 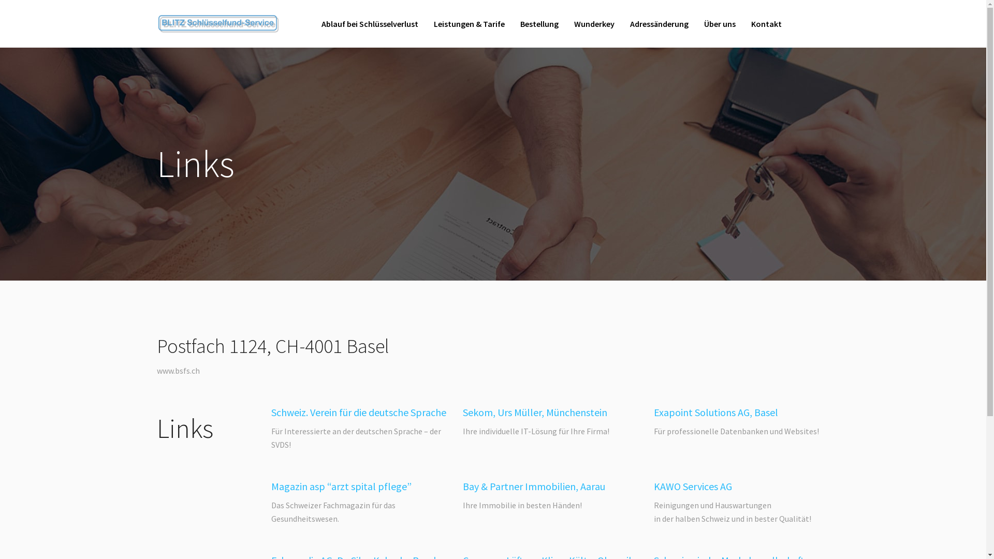 I want to click on KAWO Services AG, so click(x=693, y=487).